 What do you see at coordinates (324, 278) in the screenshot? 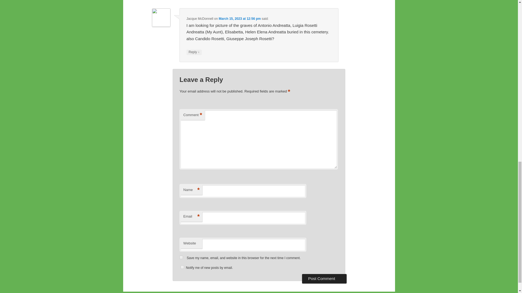
I see `Post Comment` at bounding box center [324, 278].